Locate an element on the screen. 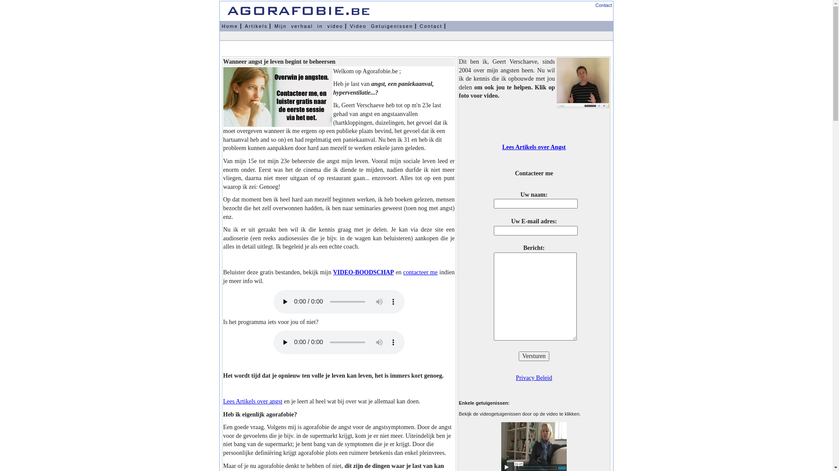  Contact is located at coordinates (432, 26).